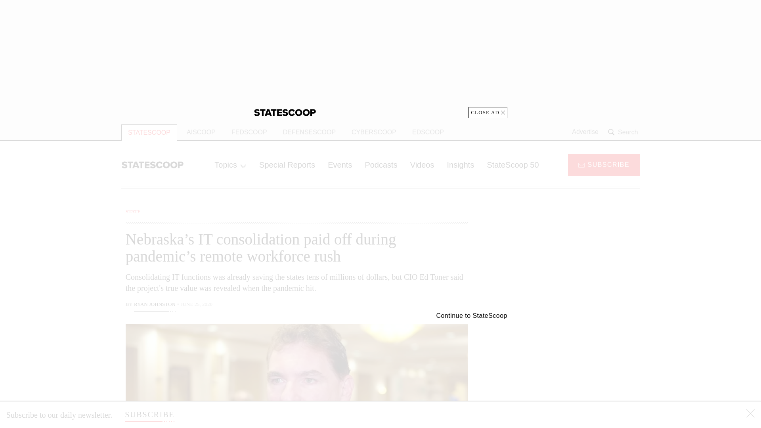  Describe the element at coordinates (374, 132) in the screenshot. I see `CYBERSCOOP` at that location.